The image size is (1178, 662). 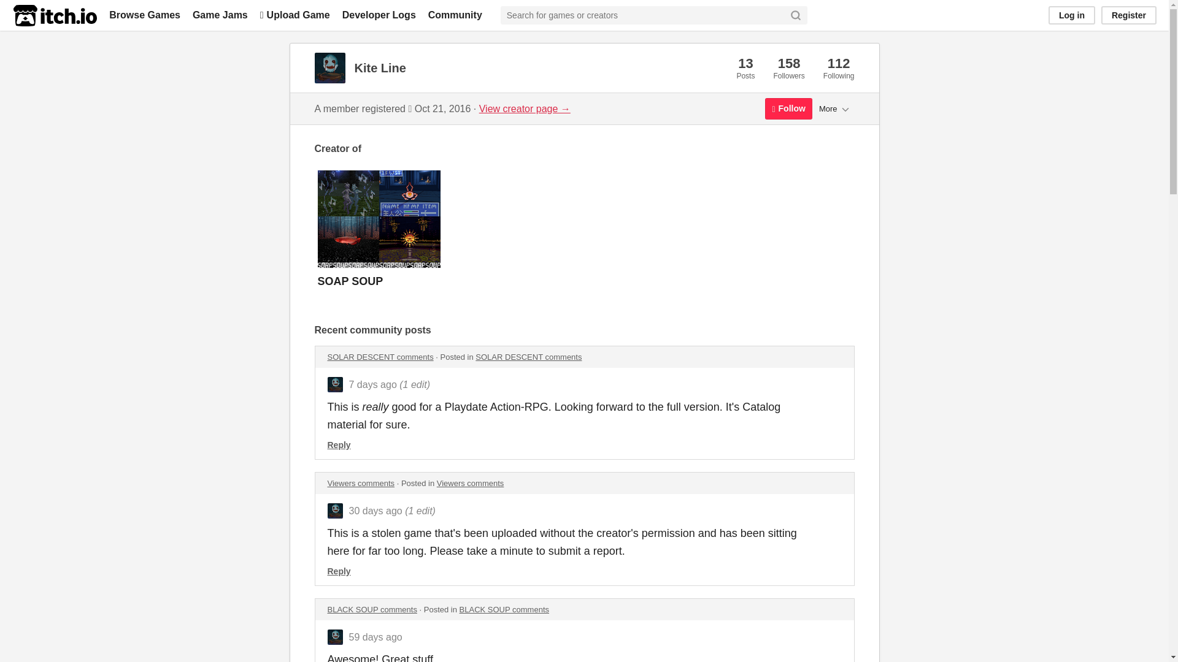 What do you see at coordinates (55, 15) in the screenshot?
I see `itch.io - indie game hosting marketplace` at bounding box center [55, 15].